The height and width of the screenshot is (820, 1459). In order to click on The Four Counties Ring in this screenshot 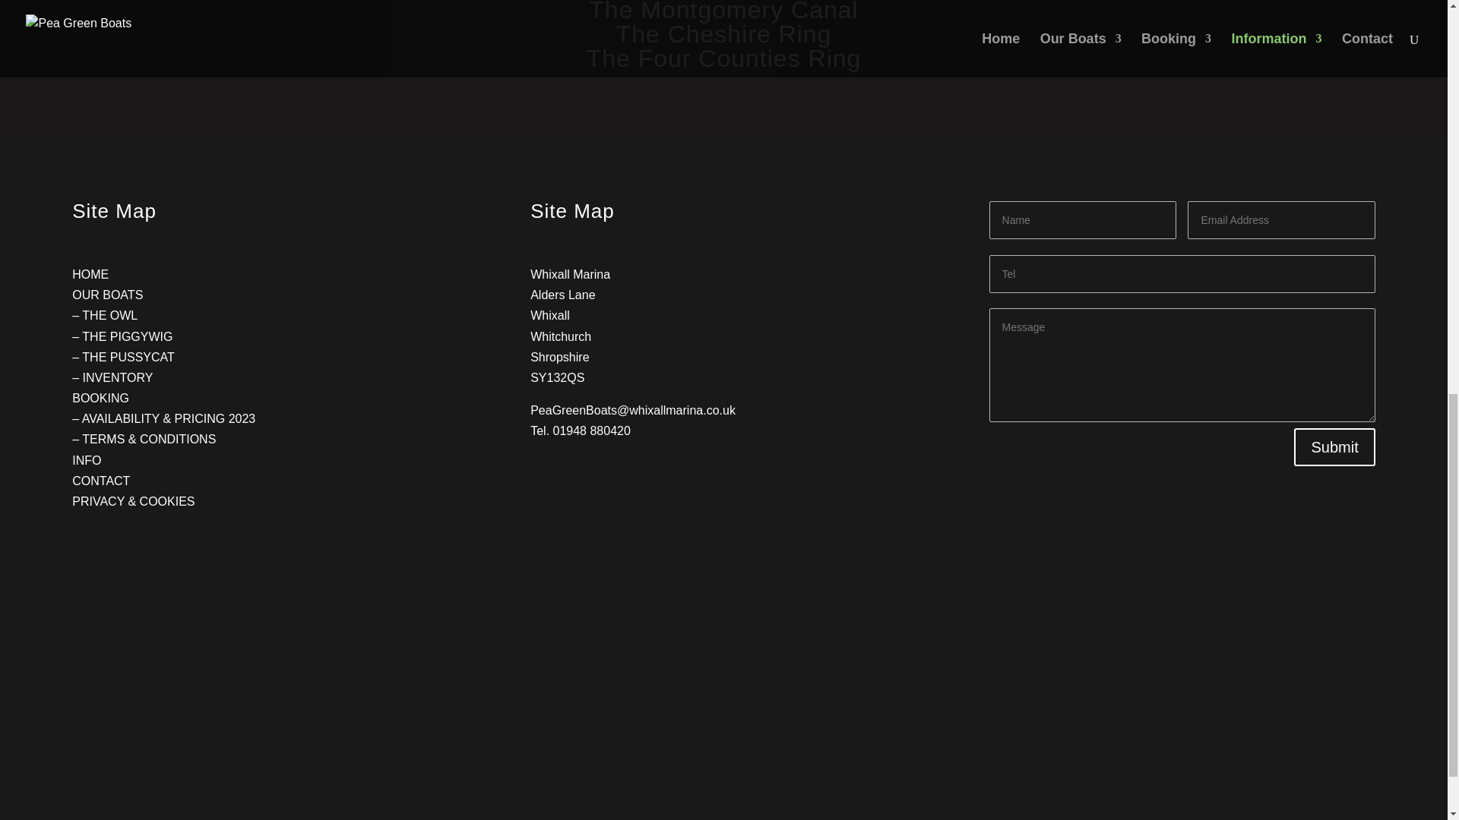, I will do `click(723, 58)`.